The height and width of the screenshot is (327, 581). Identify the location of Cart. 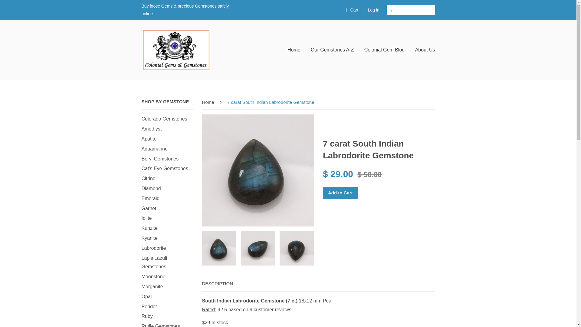
(352, 10).